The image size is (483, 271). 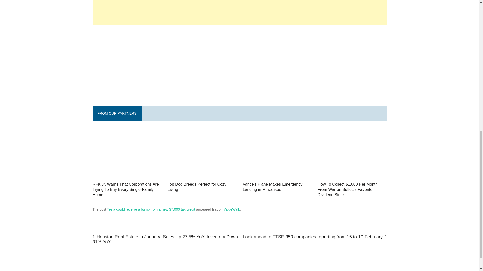 What do you see at coordinates (232, 209) in the screenshot?
I see `ValueWalk` at bounding box center [232, 209].